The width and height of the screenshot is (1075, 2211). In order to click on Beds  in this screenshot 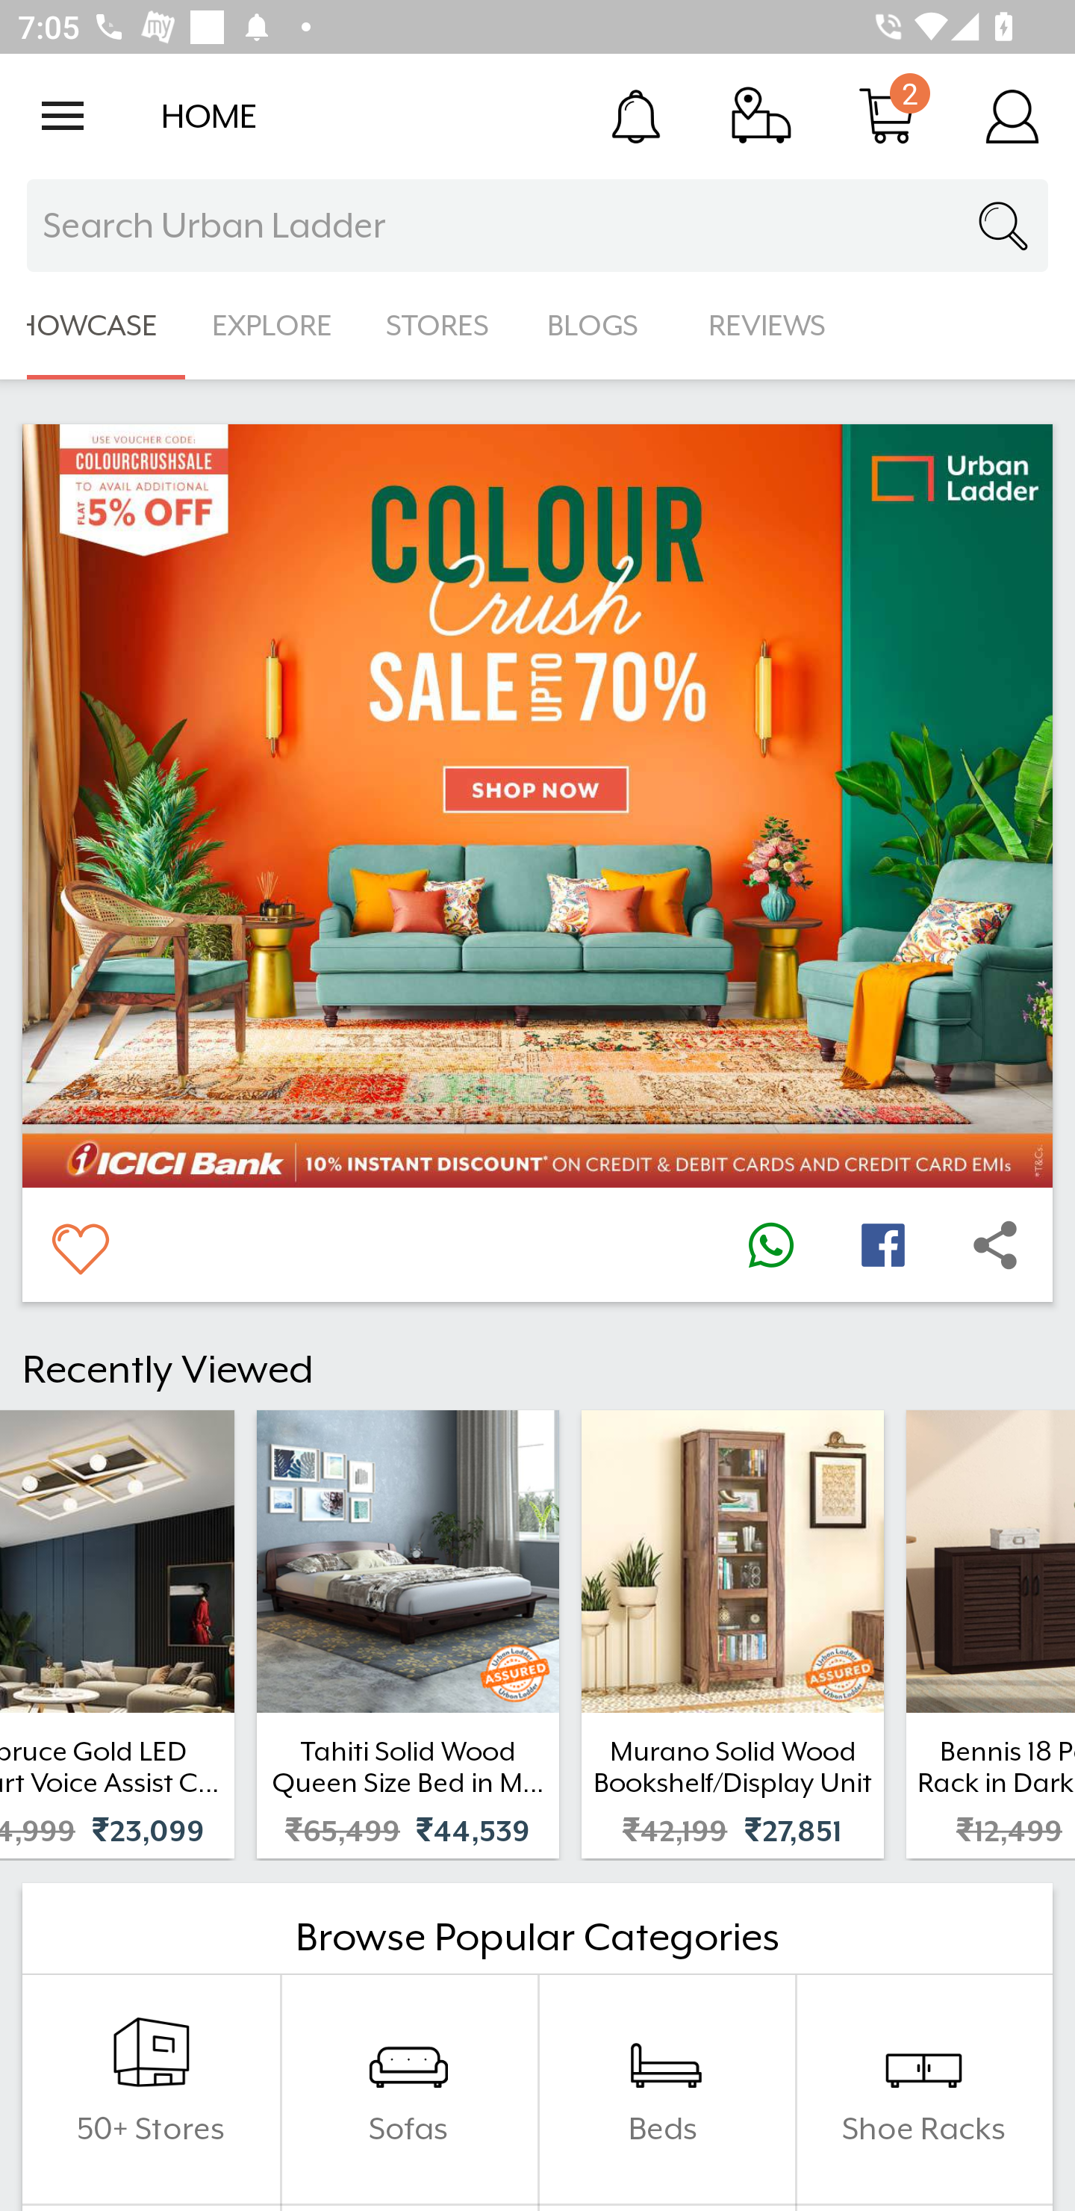, I will do `click(666, 2089)`.